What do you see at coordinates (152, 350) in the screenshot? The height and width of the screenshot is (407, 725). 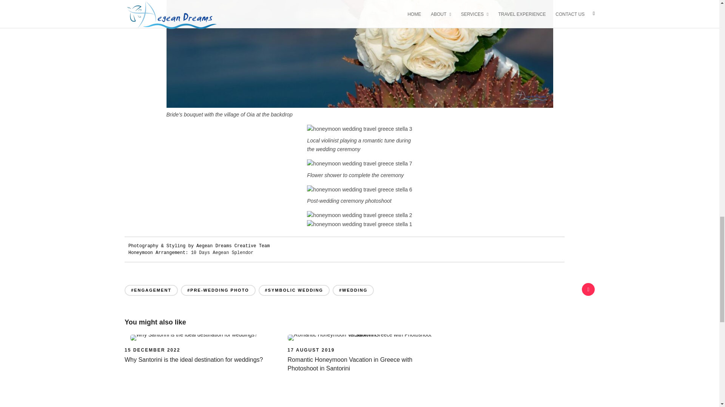 I see `Why Santorini is the ideal destination for weddings?` at bounding box center [152, 350].